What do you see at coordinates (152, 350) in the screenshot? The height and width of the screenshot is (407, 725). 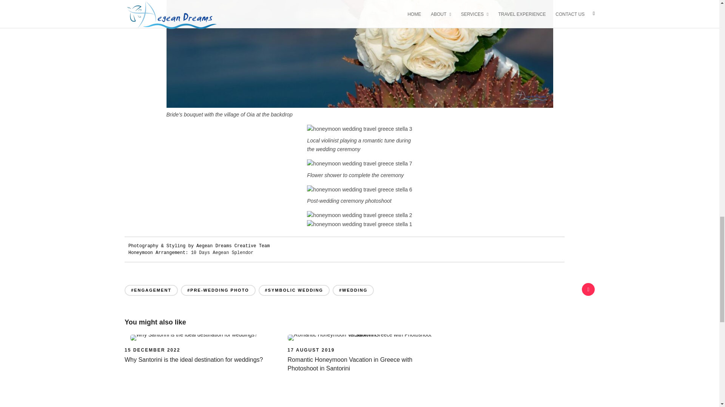 I see `Why Santorini is the ideal destination for weddings?` at bounding box center [152, 350].